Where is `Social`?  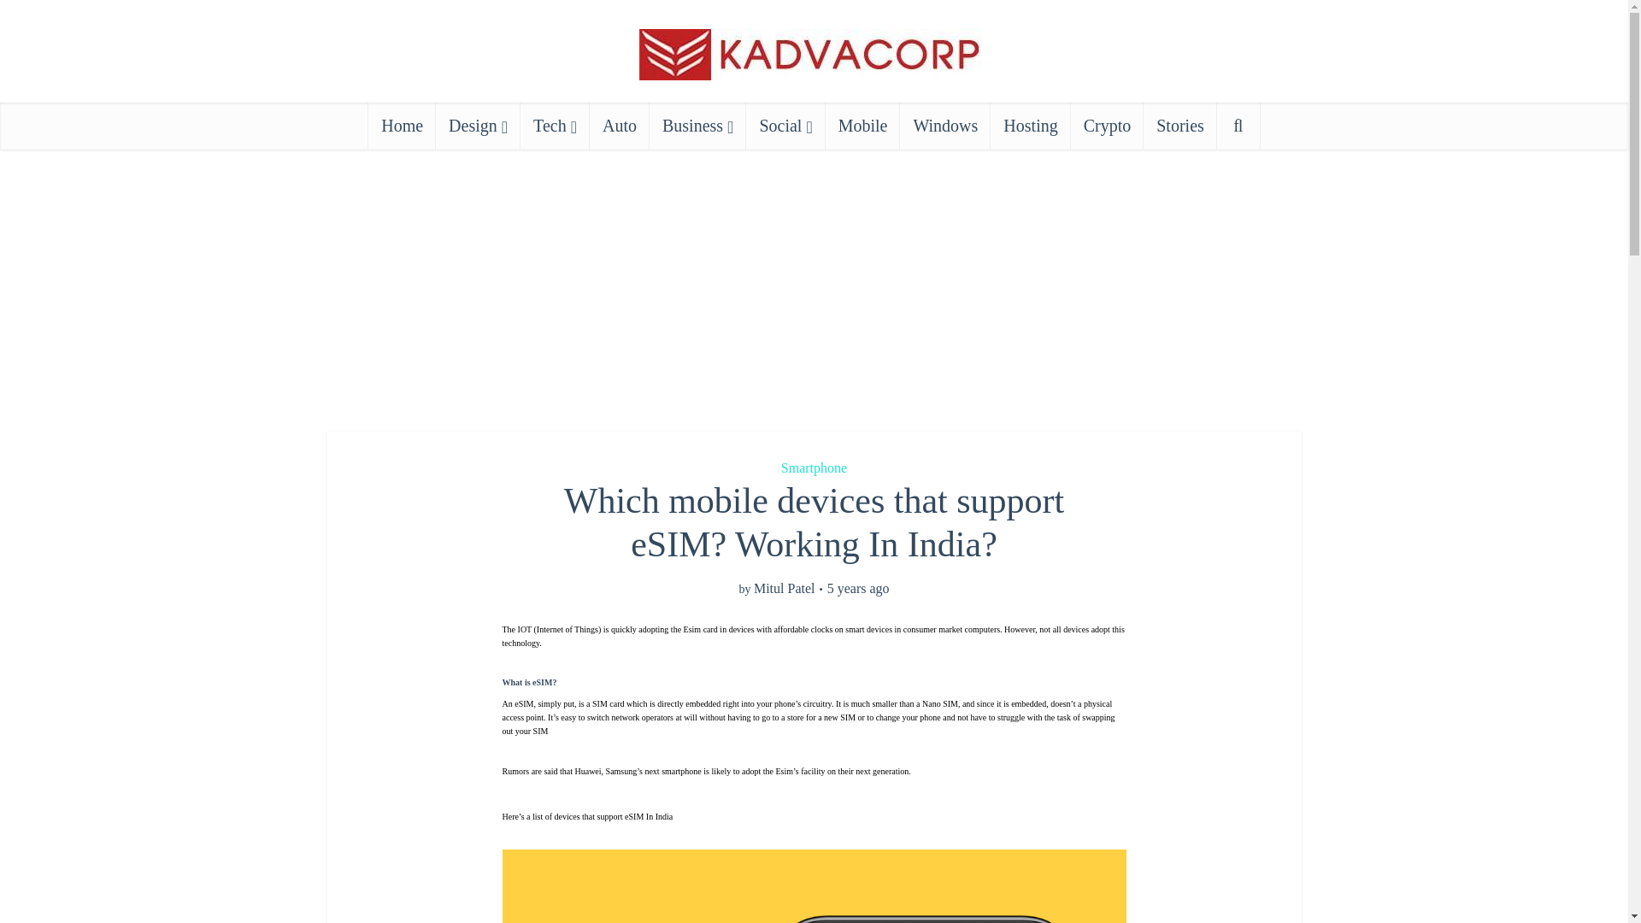
Social is located at coordinates (785, 125).